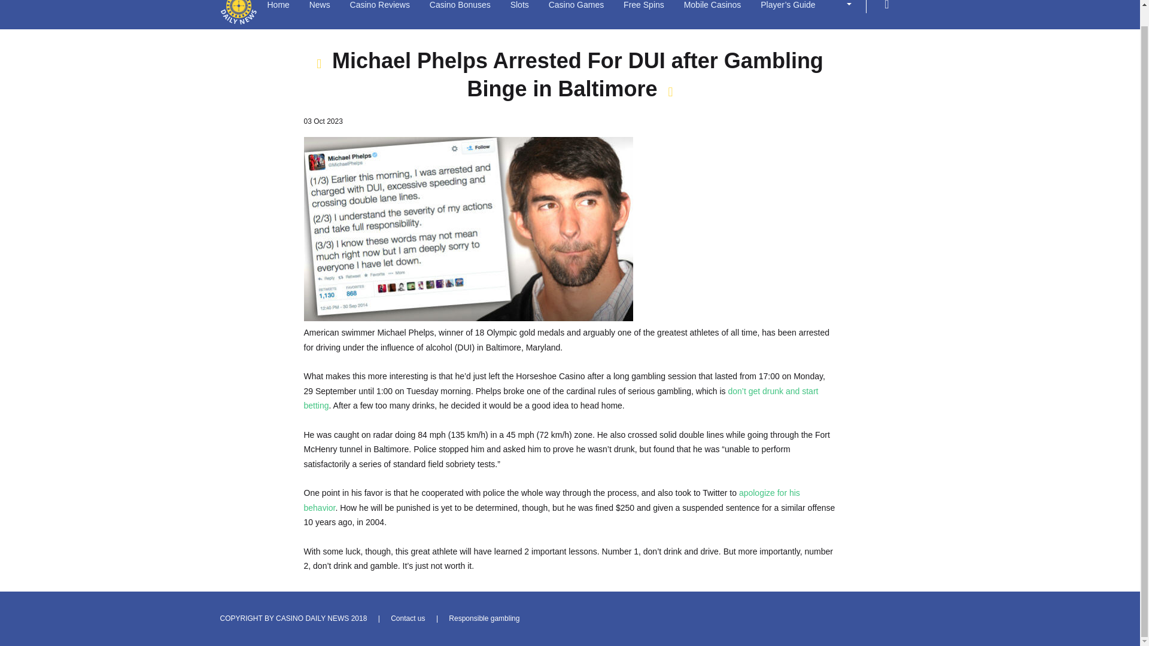 The image size is (1149, 646). What do you see at coordinates (561, 398) in the screenshot?
I see `The Downsides of Gaming` at bounding box center [561, 398].